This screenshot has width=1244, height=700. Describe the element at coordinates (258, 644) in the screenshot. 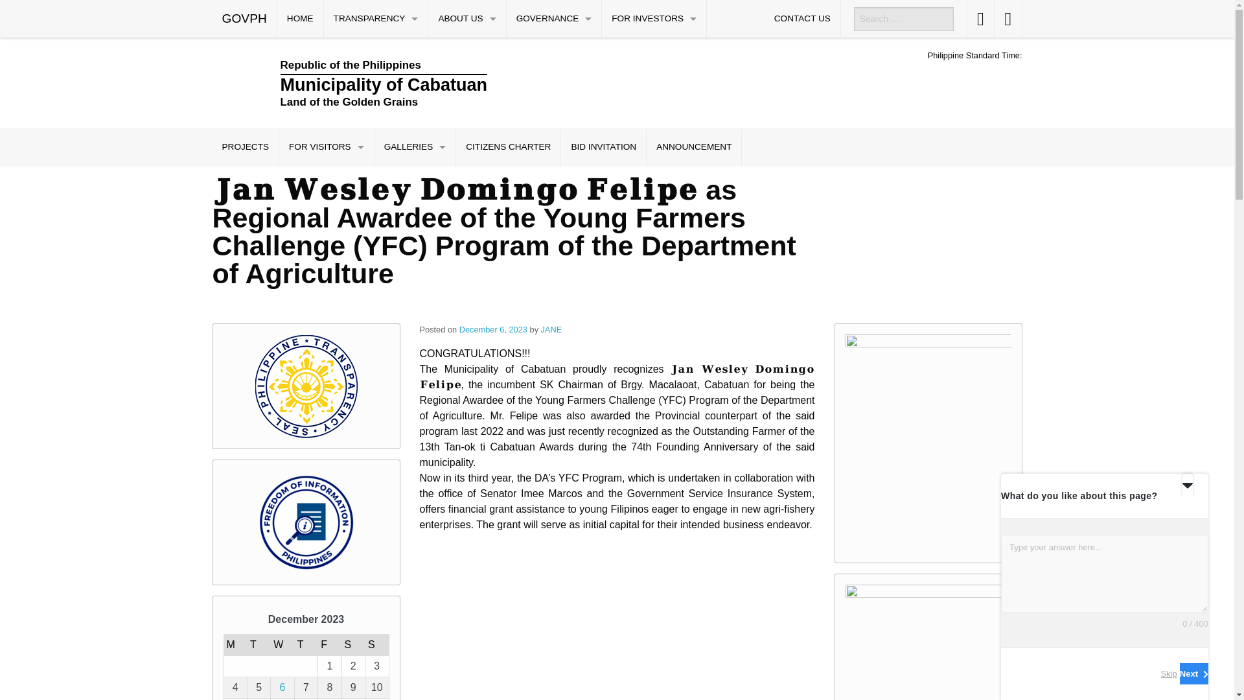

I see `Tuesday` at that location.